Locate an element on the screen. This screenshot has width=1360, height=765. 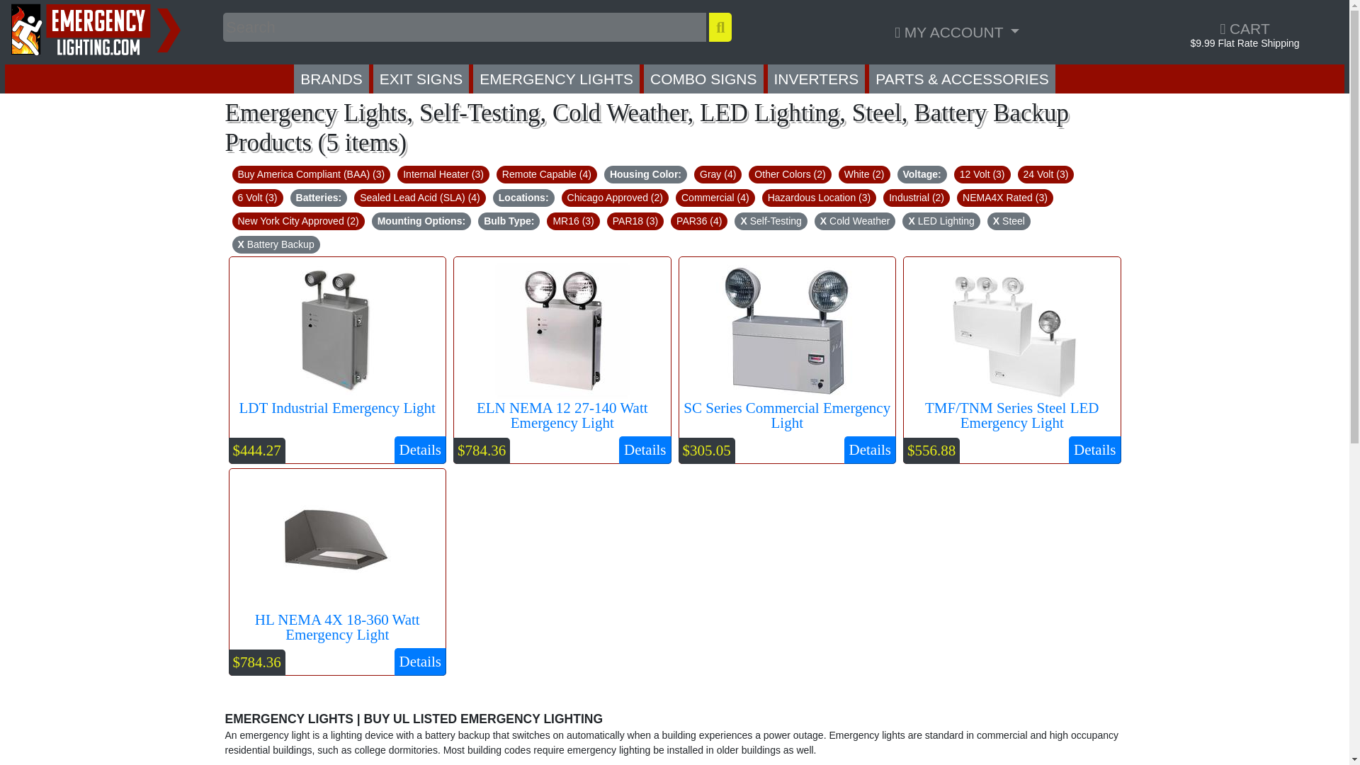
EXIT SIGNS is located at coordinates (421, 78).